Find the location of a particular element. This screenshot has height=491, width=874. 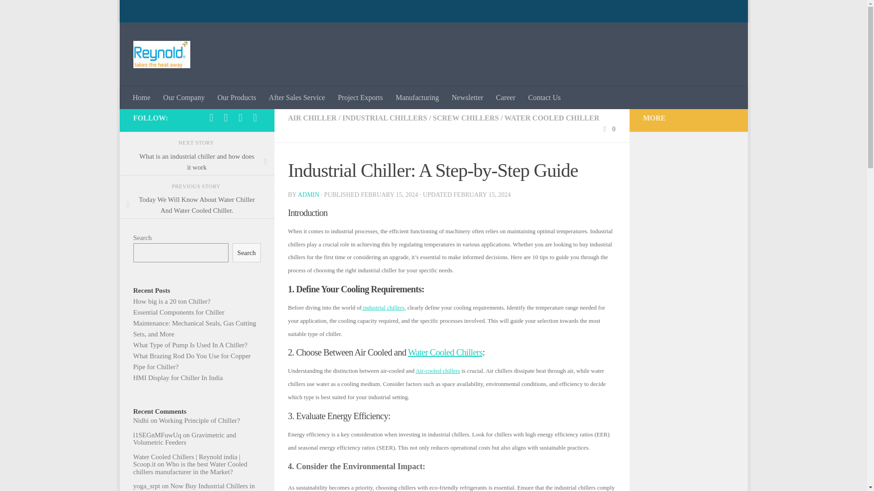

INDUSTRIAL CHILLERS is located at coordinates (385, 117).